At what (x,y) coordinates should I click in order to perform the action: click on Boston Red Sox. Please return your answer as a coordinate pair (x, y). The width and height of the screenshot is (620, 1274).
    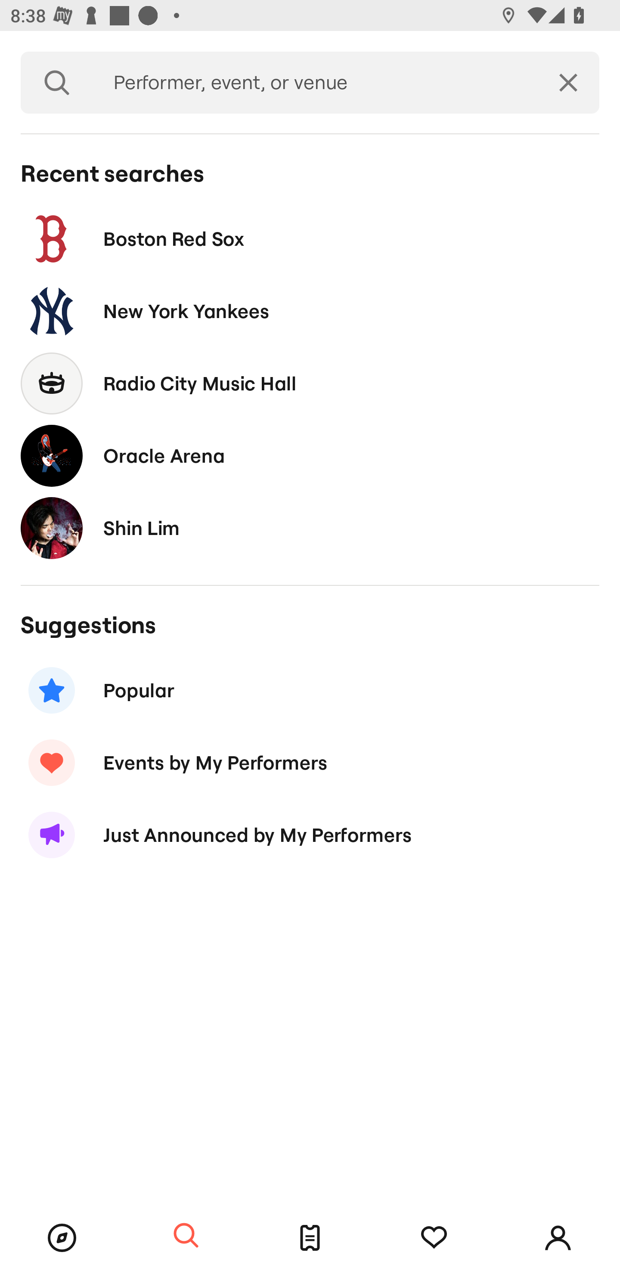
    Looking at the image, I should click on (310, 238).